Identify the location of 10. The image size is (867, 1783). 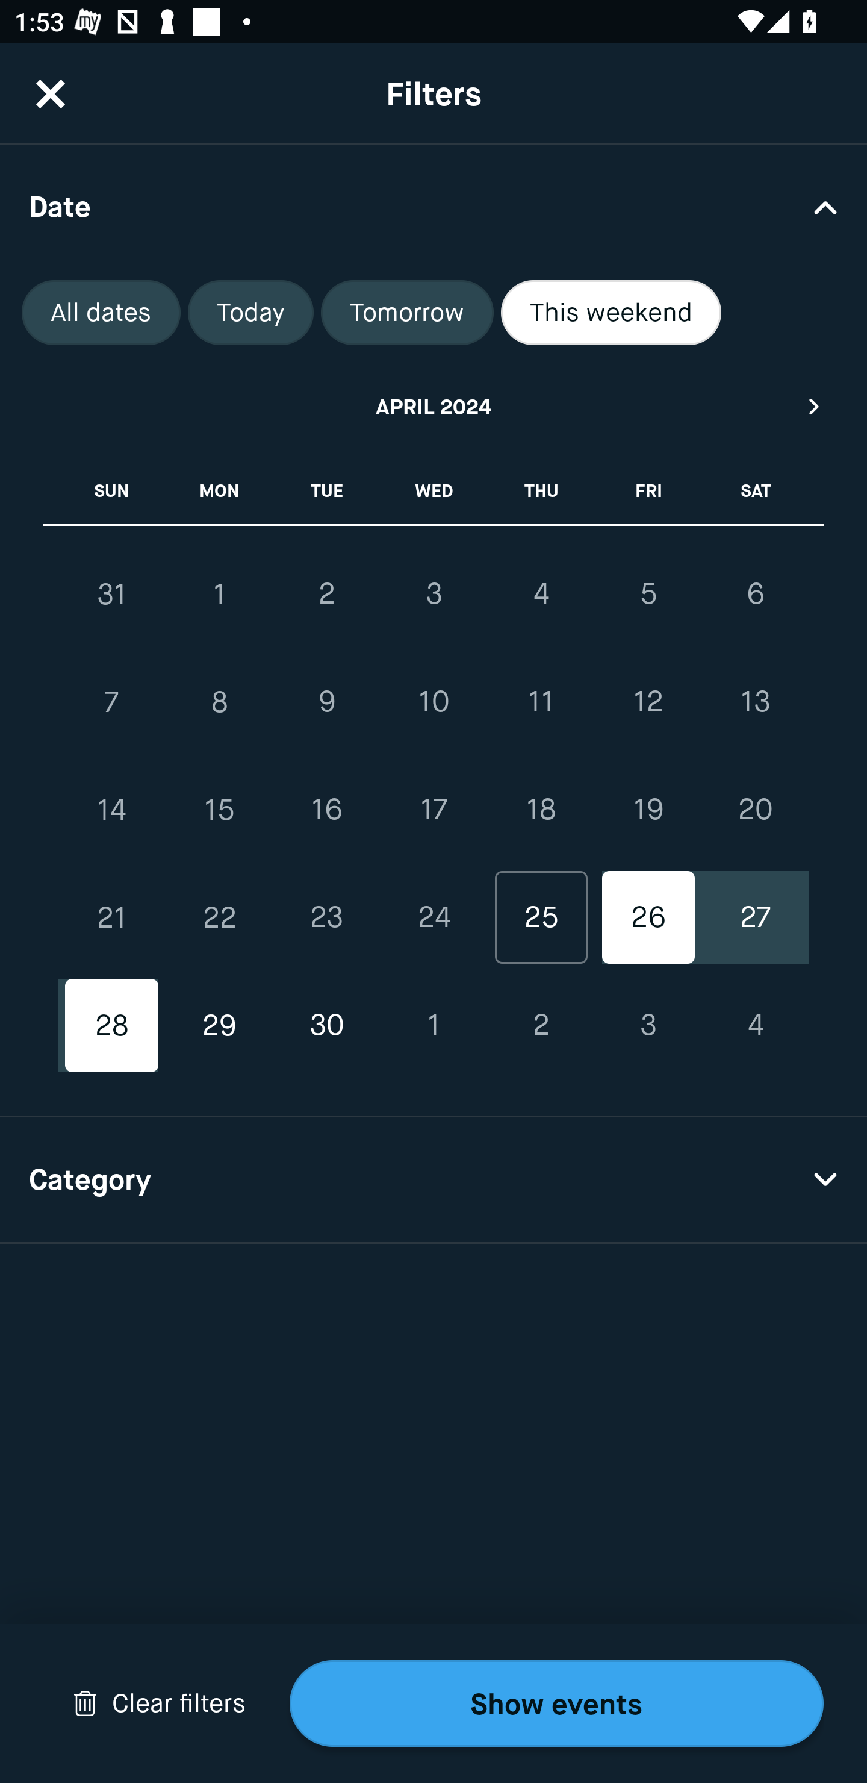
(433, 702).